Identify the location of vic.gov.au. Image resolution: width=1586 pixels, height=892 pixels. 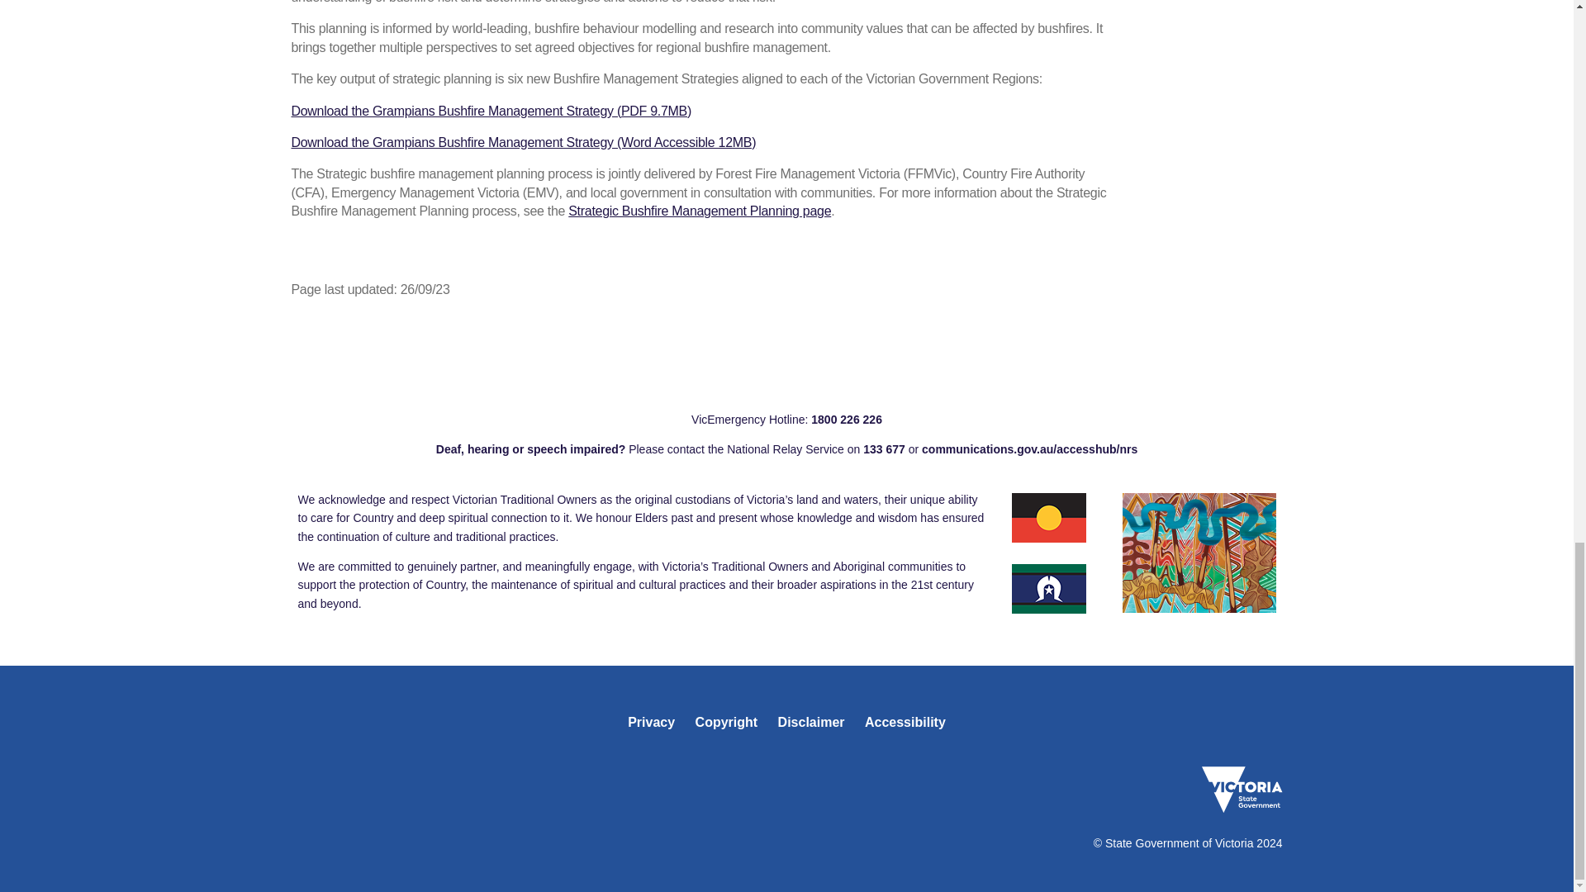
(1241, 789).